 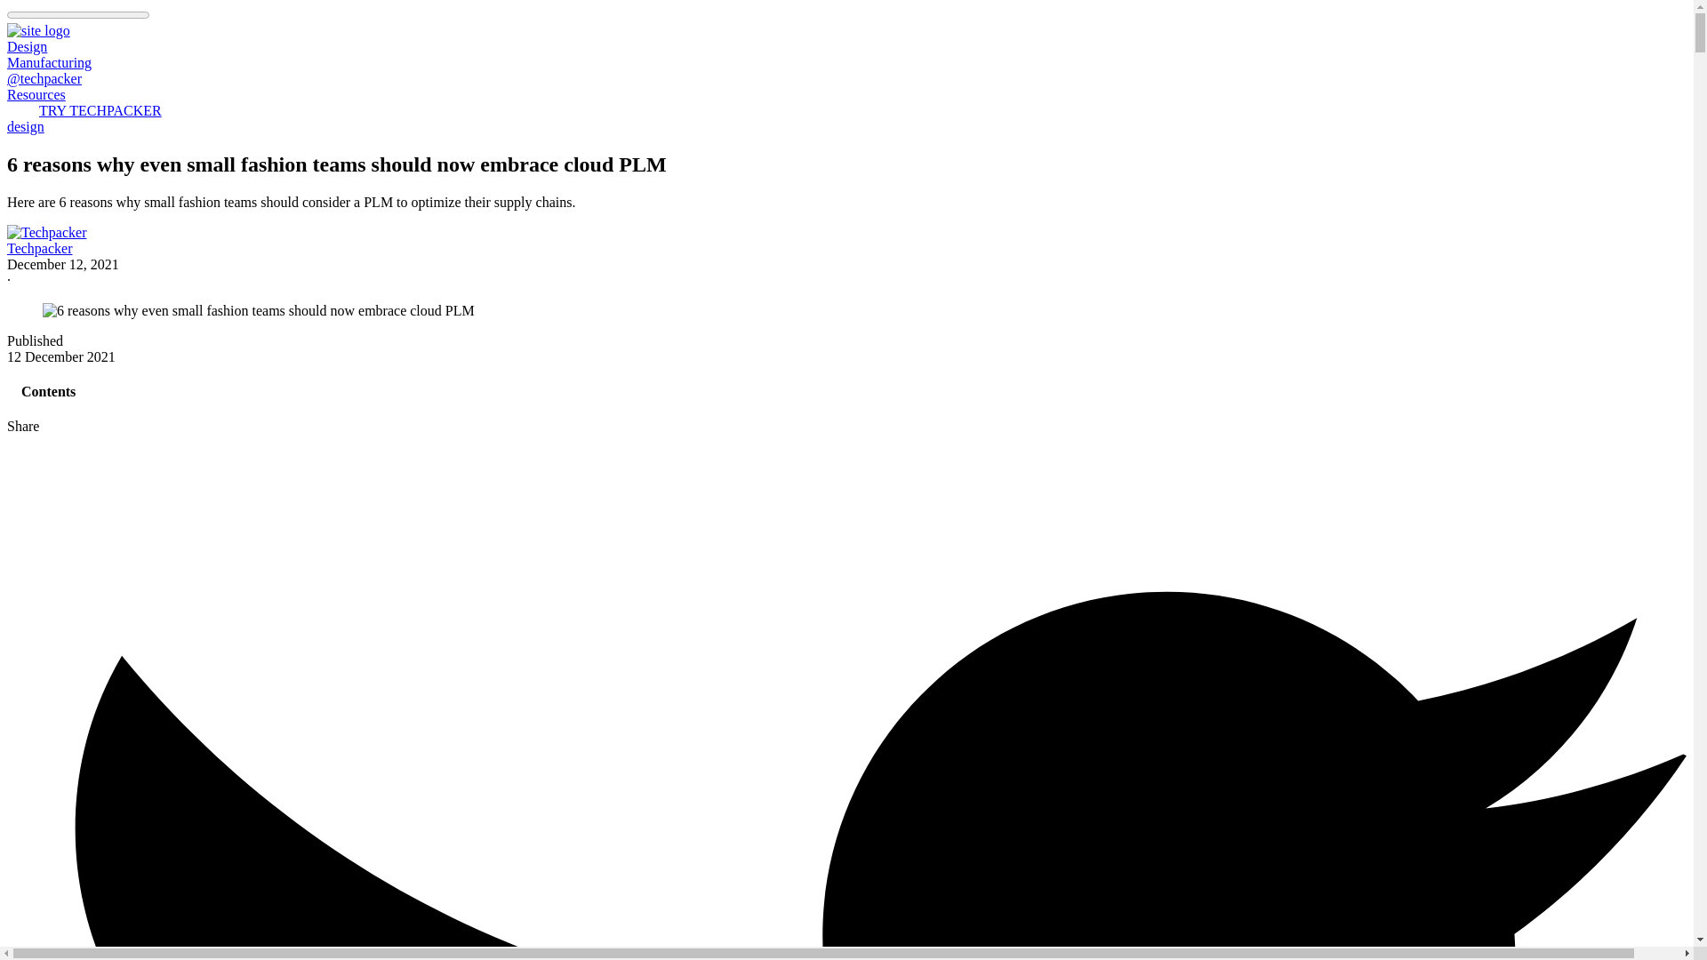 What do you see at coordinates (25, 126) in the screenshot?
I see `design` at bounding box center [25, 126].